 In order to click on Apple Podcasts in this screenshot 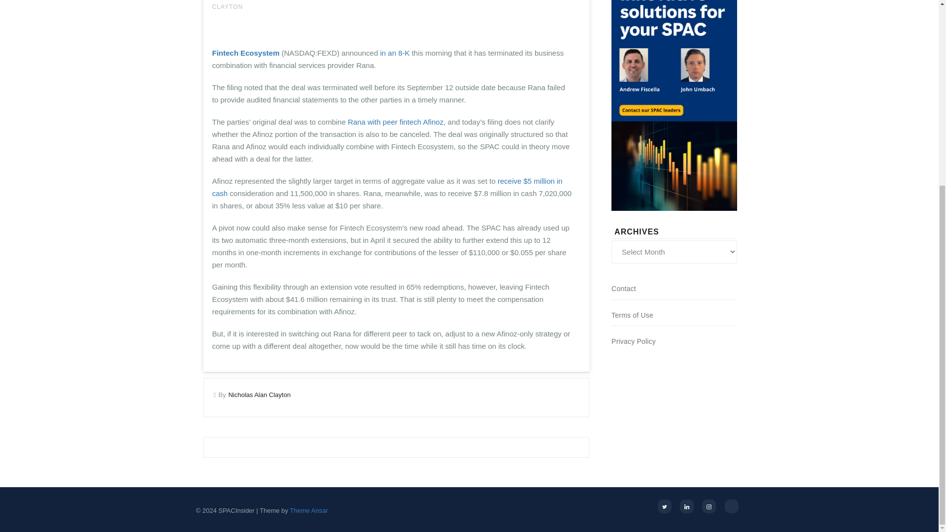, I will do `click(731, 506)`.